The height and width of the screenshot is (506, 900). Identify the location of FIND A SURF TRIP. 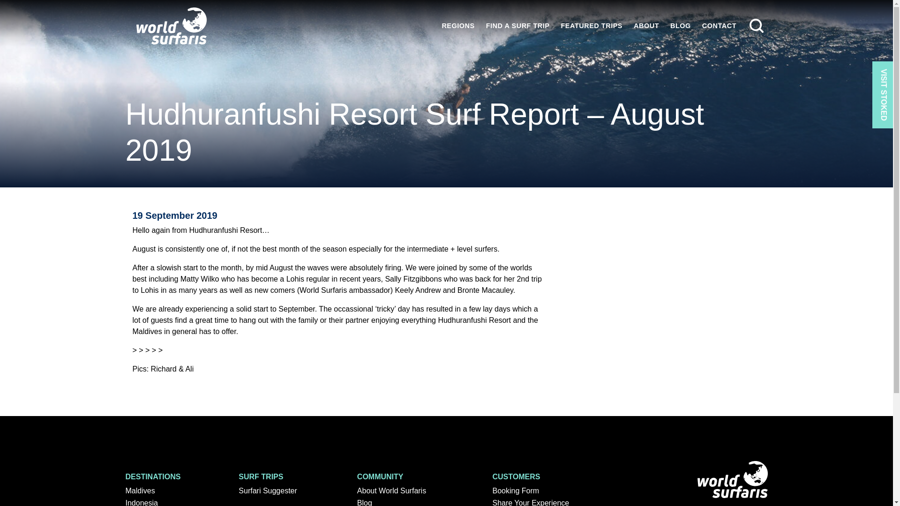
(517, 25).